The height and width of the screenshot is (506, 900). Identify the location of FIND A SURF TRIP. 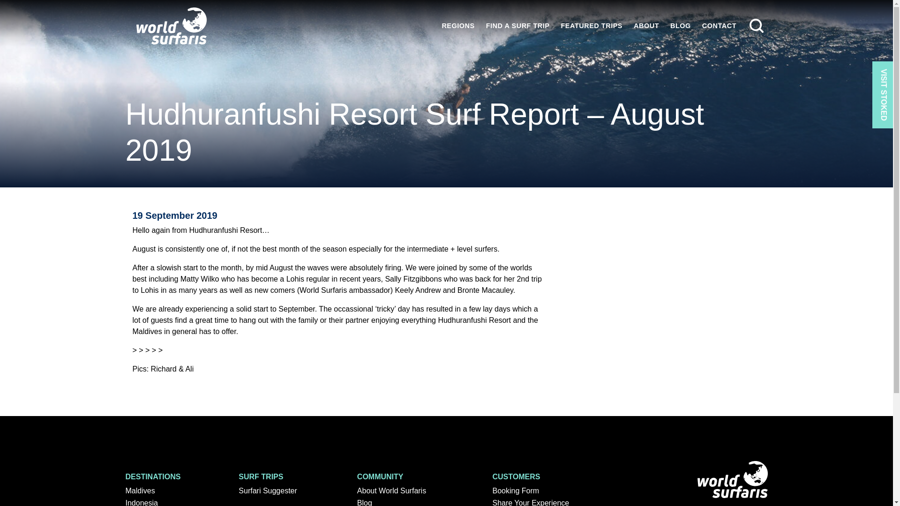
(517, 25).